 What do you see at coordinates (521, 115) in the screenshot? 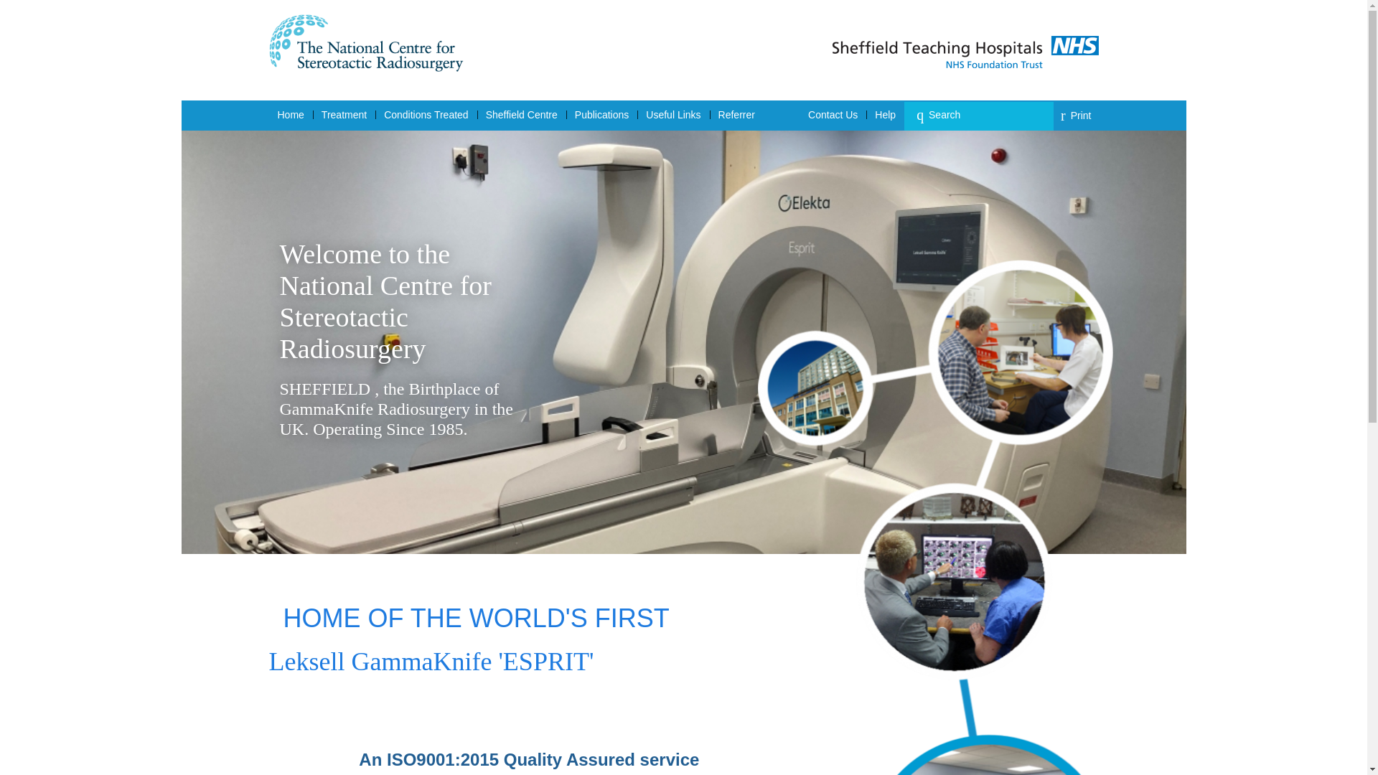
I see `Sheffield Centre` at bounding box center [521, 115].